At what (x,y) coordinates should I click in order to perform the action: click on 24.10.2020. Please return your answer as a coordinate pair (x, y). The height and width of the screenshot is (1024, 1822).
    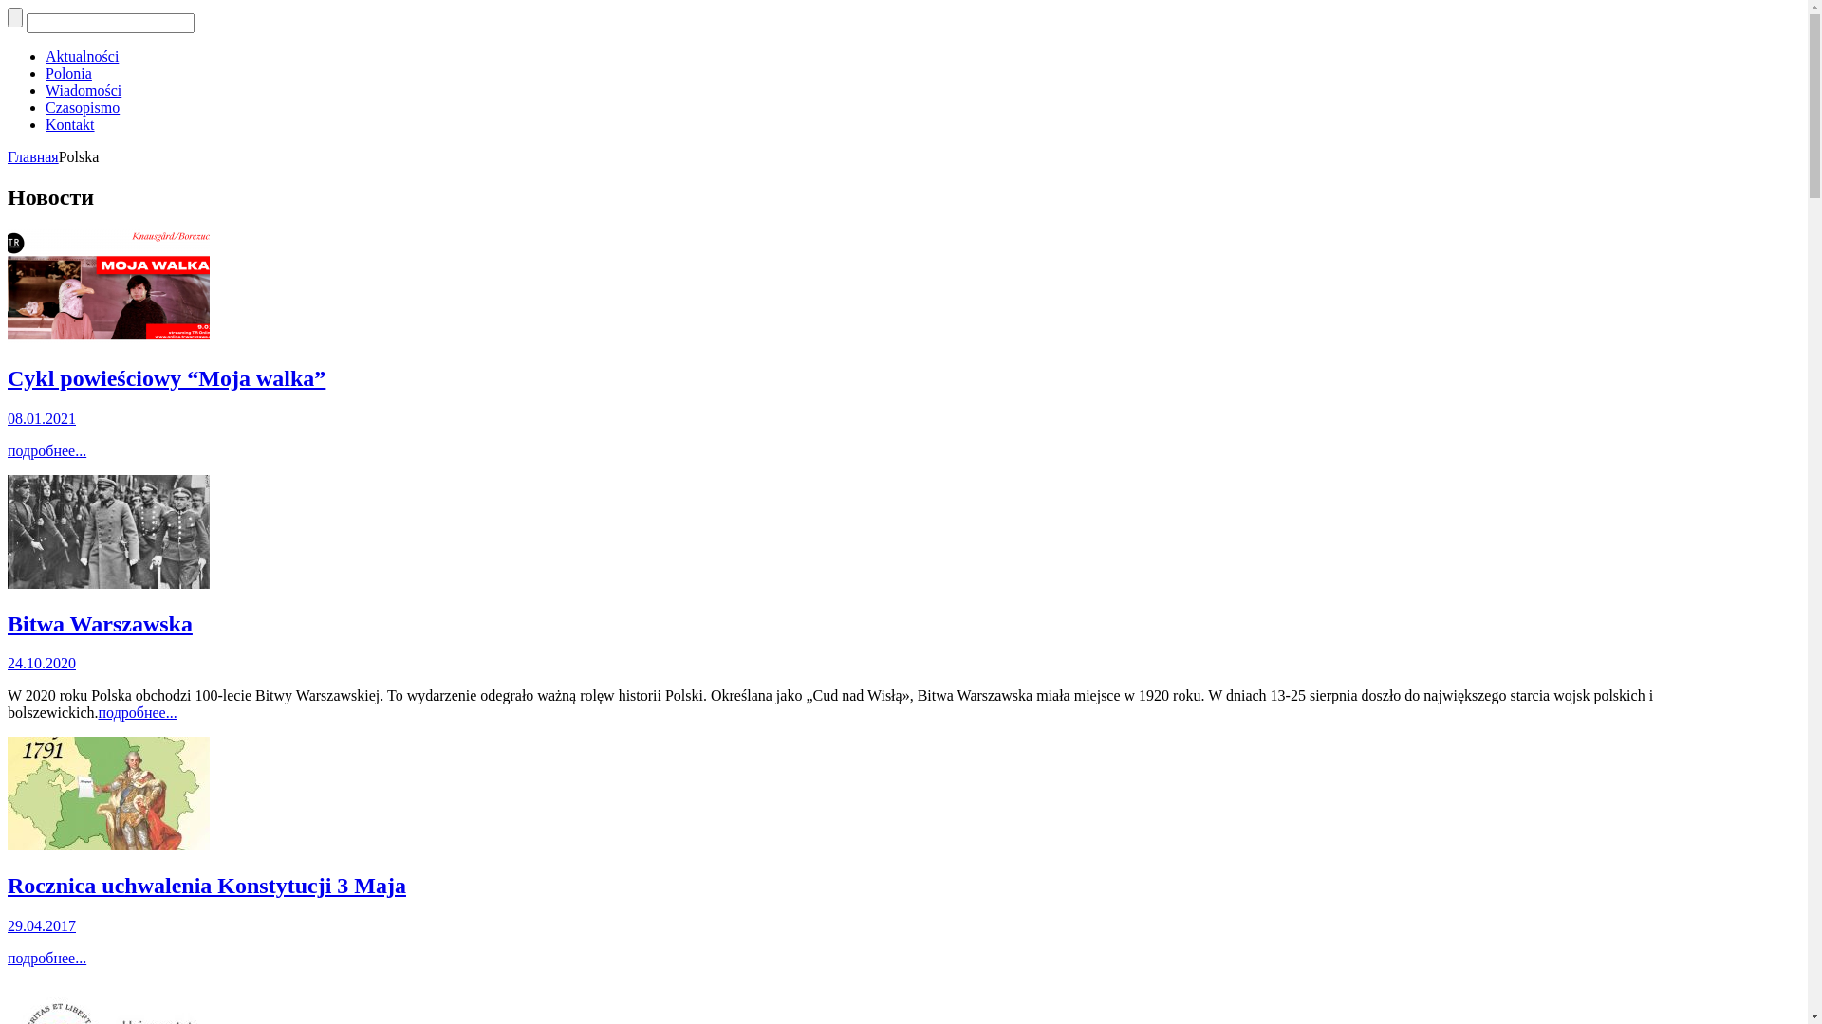
    Looking at the image, I should click on (42, 664).